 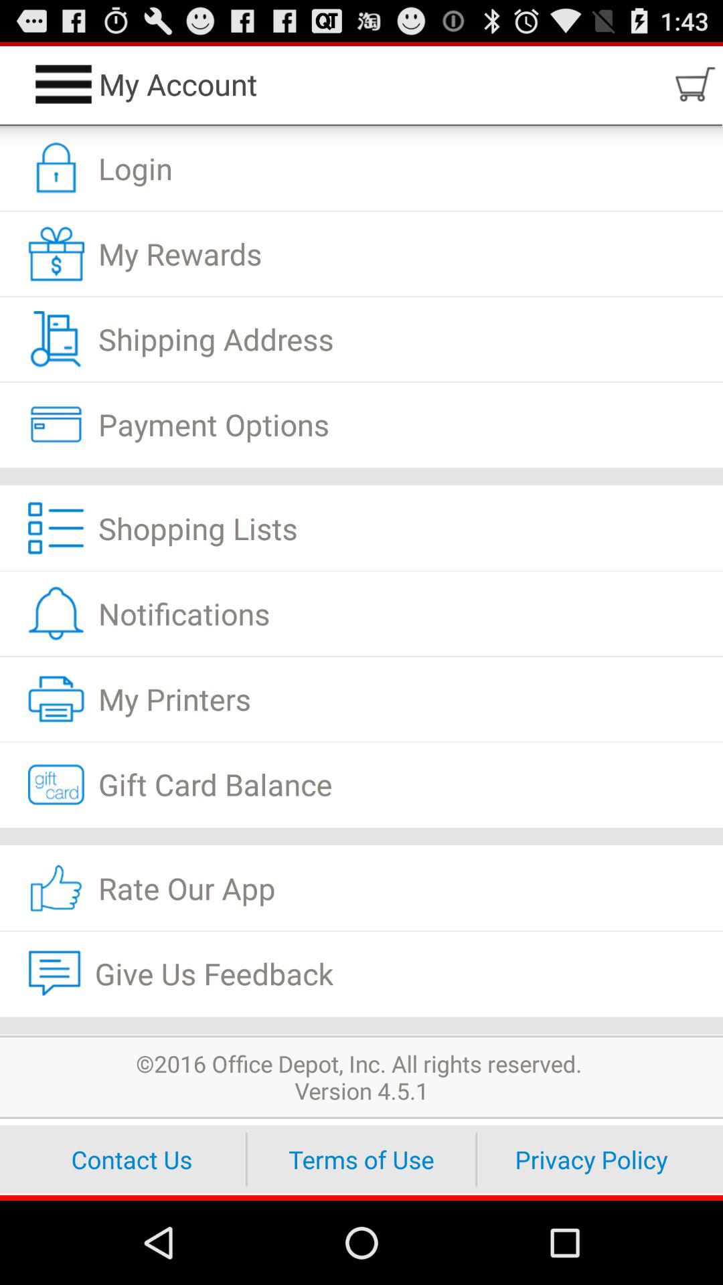 What do you see at coordinates (361, 784) in the screenshot?
I see `turn off app below the my printers app` at bounding box center [361, 784].